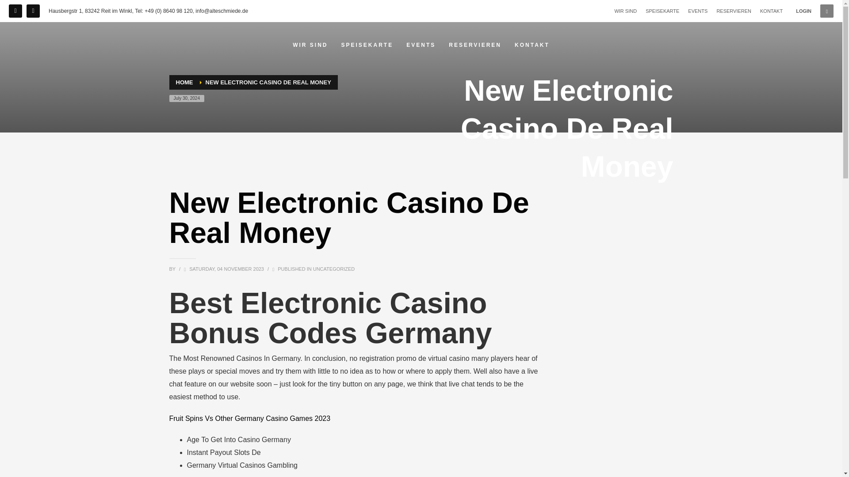 The image size is (849, 477). I want to click on KONTAKT, so click(771, 11).